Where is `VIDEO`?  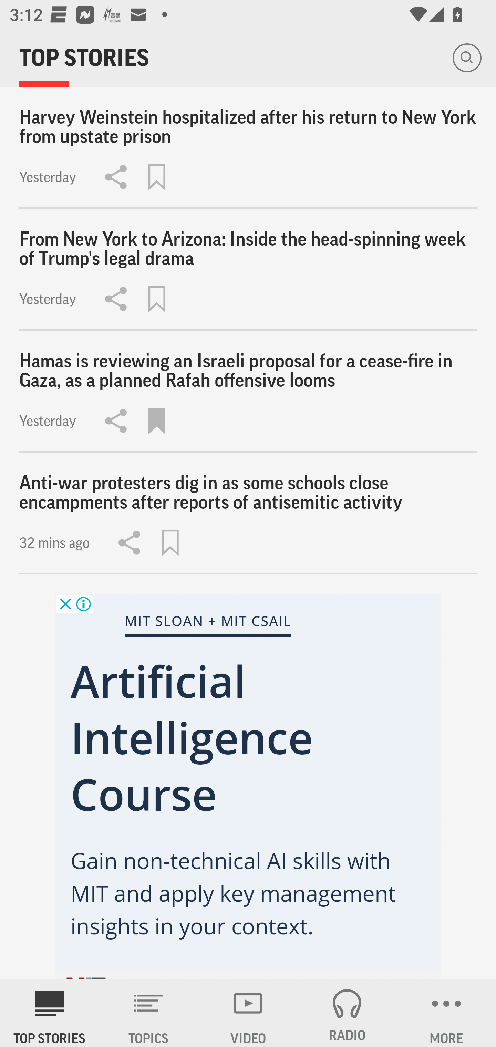 VIDEO is located at coordinates (248, 1013).